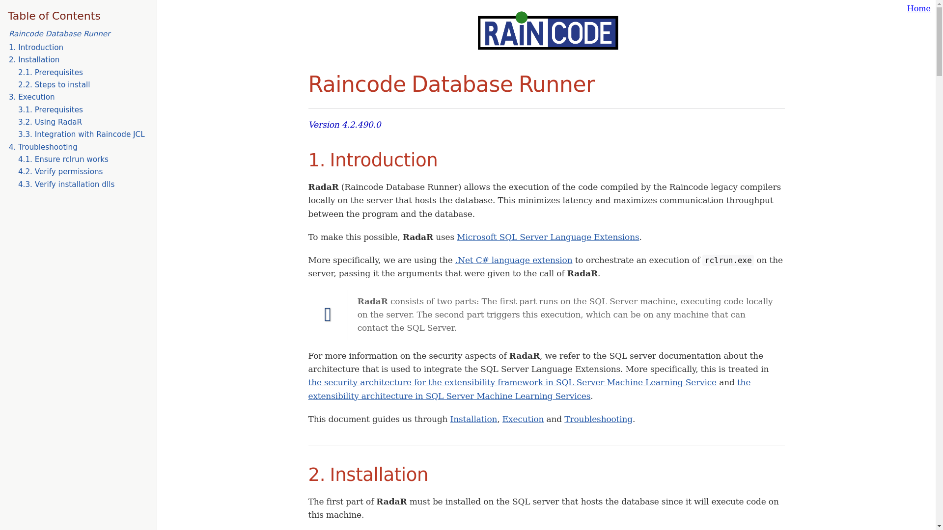 This screenshot has width=943, height=530. I want to click on 3. Execution, so click(31, 97).